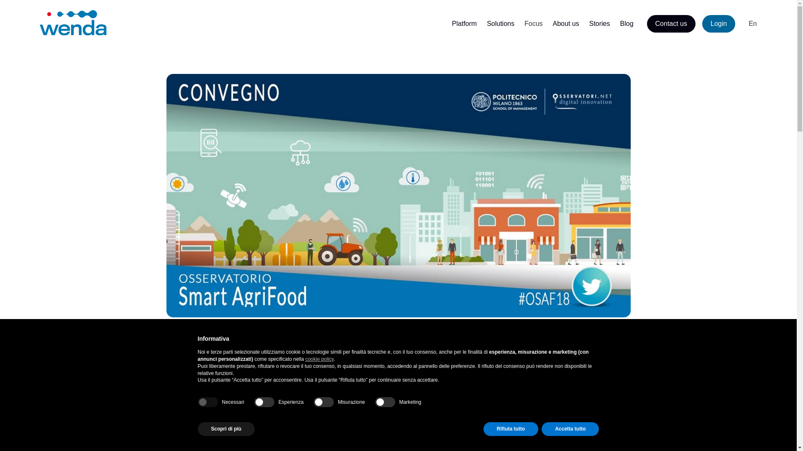  What do you see at coordinates (566, 23) in the screenshot?
I see `About us` at bounding box center [566, 23].